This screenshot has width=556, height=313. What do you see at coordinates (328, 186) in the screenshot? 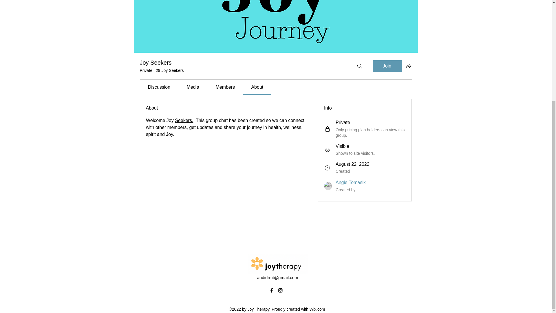
I see `Angie Tomasik` at bounding box center [328, 186].